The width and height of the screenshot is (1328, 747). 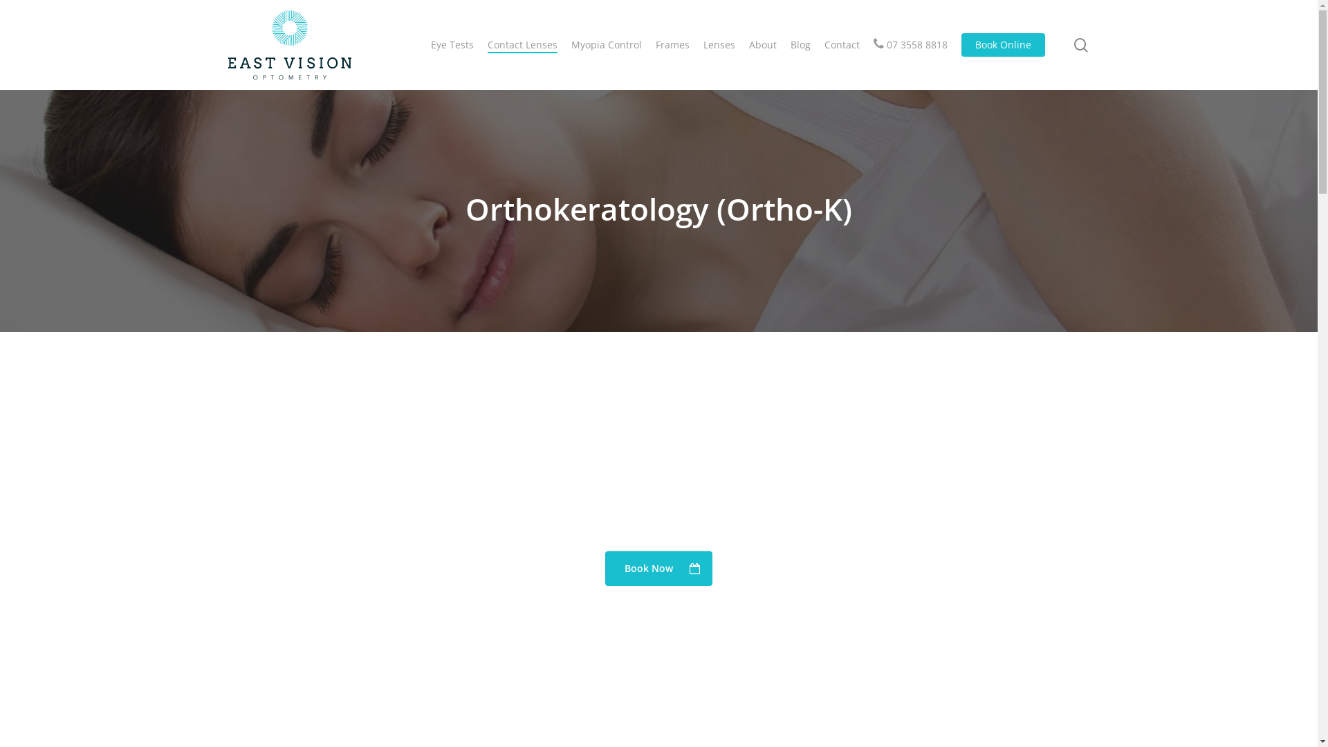 What do you see at coordinates (1081, 44) in the screenshot?
I see `search` at bounding box center [1081, 44].